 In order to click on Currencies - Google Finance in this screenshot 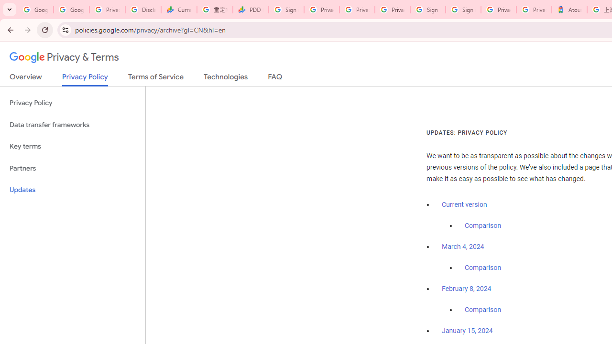, I will do `click(179, 10)`.